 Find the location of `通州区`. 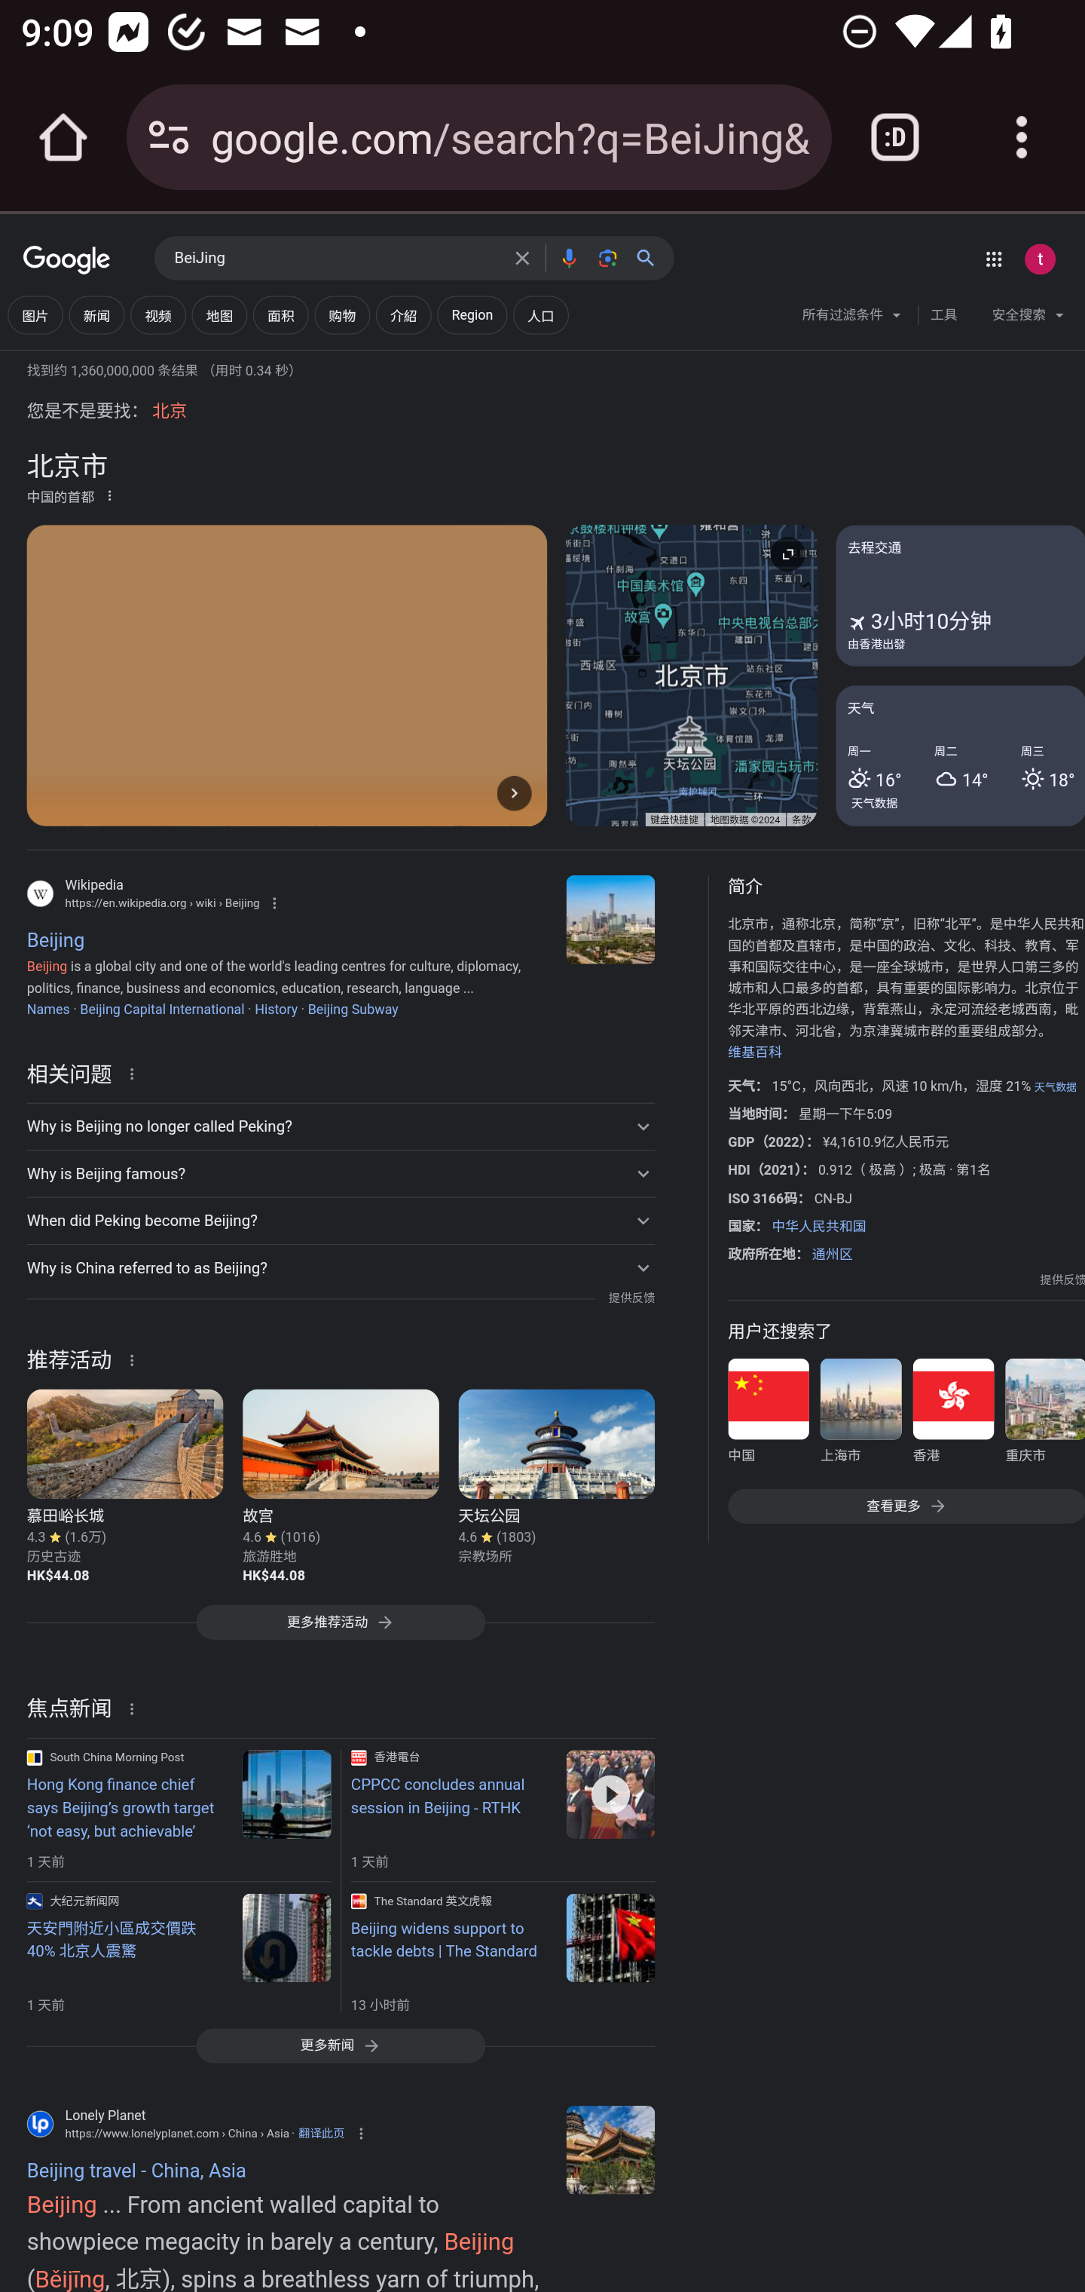

通州区 is located at coordinates (832, 1253).